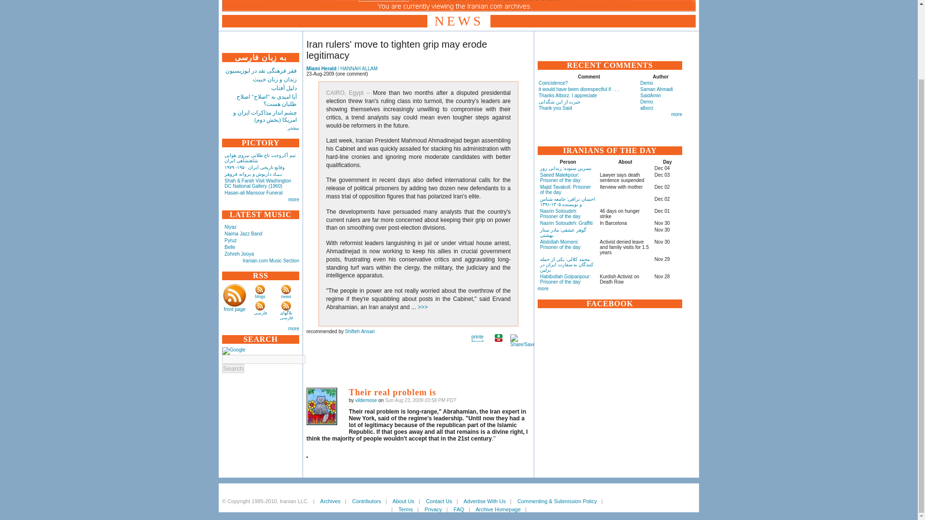 The image size is (925, 520). Describe the element at coordinates (293, 199) in the screenshot. I see `more` at that location.